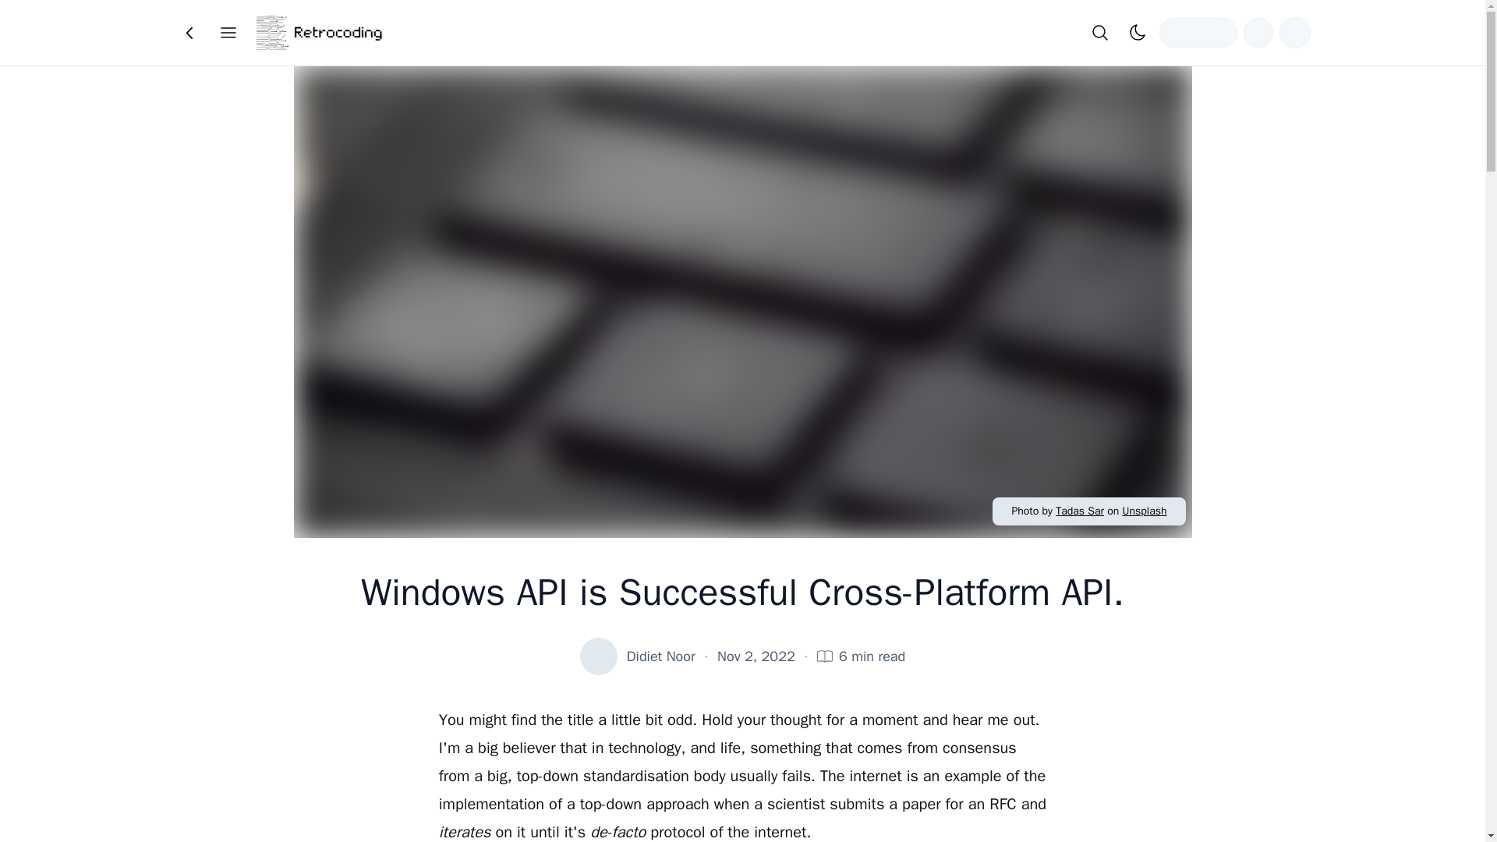 This screenshot has height=842, width=1497. Describe the element at coordinates (661, 656) in the screenshot. I see `Didiet Noor` at that location.